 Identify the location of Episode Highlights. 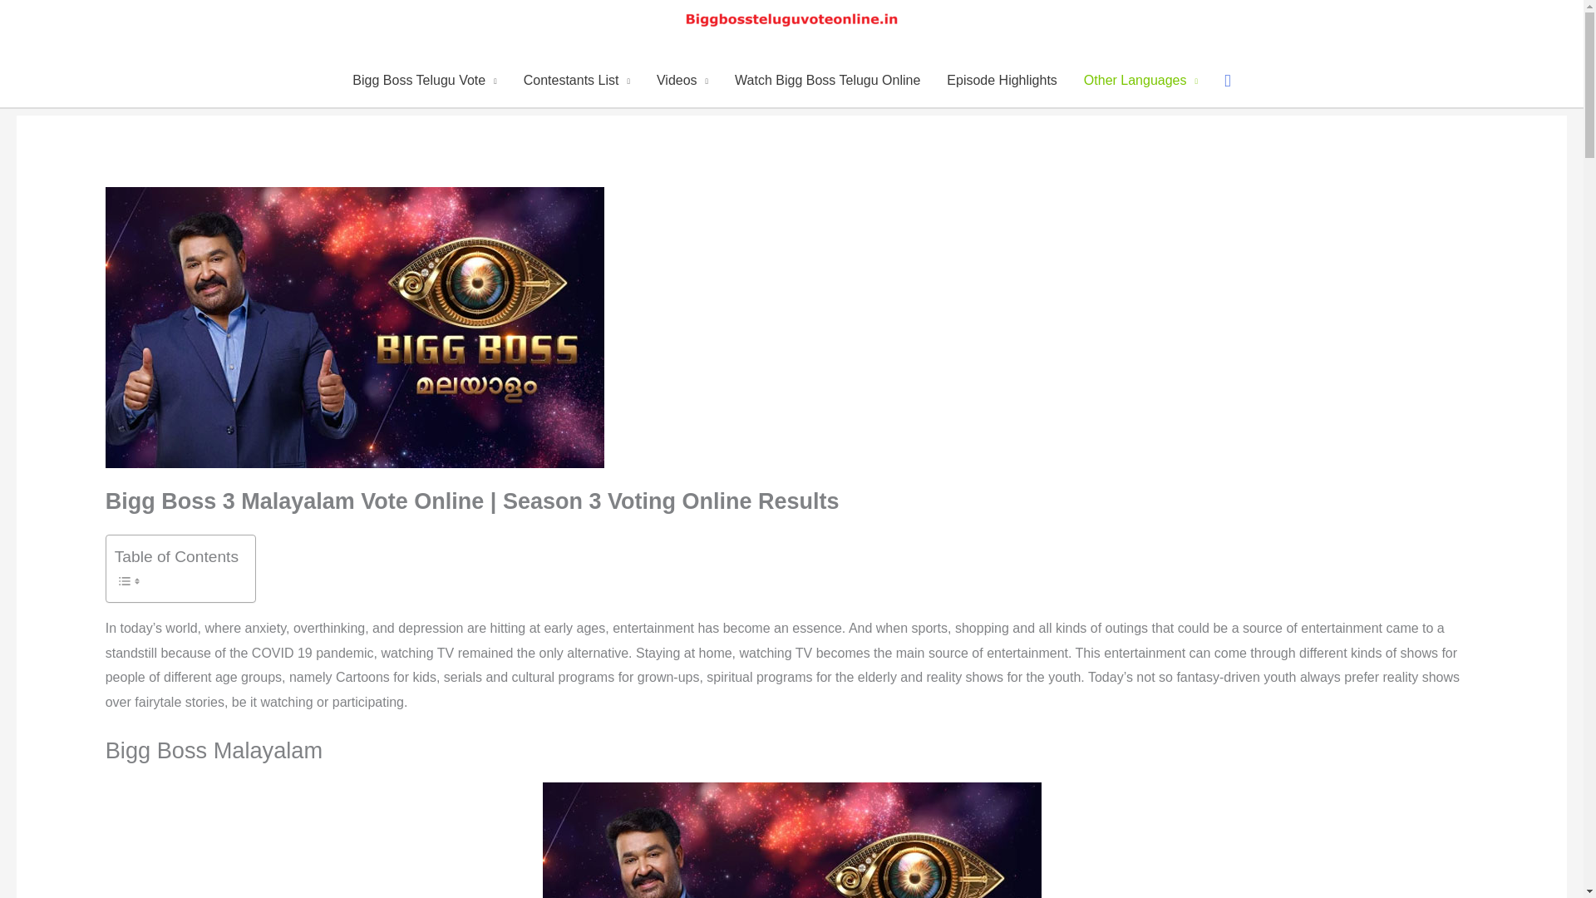
(1002, 80).